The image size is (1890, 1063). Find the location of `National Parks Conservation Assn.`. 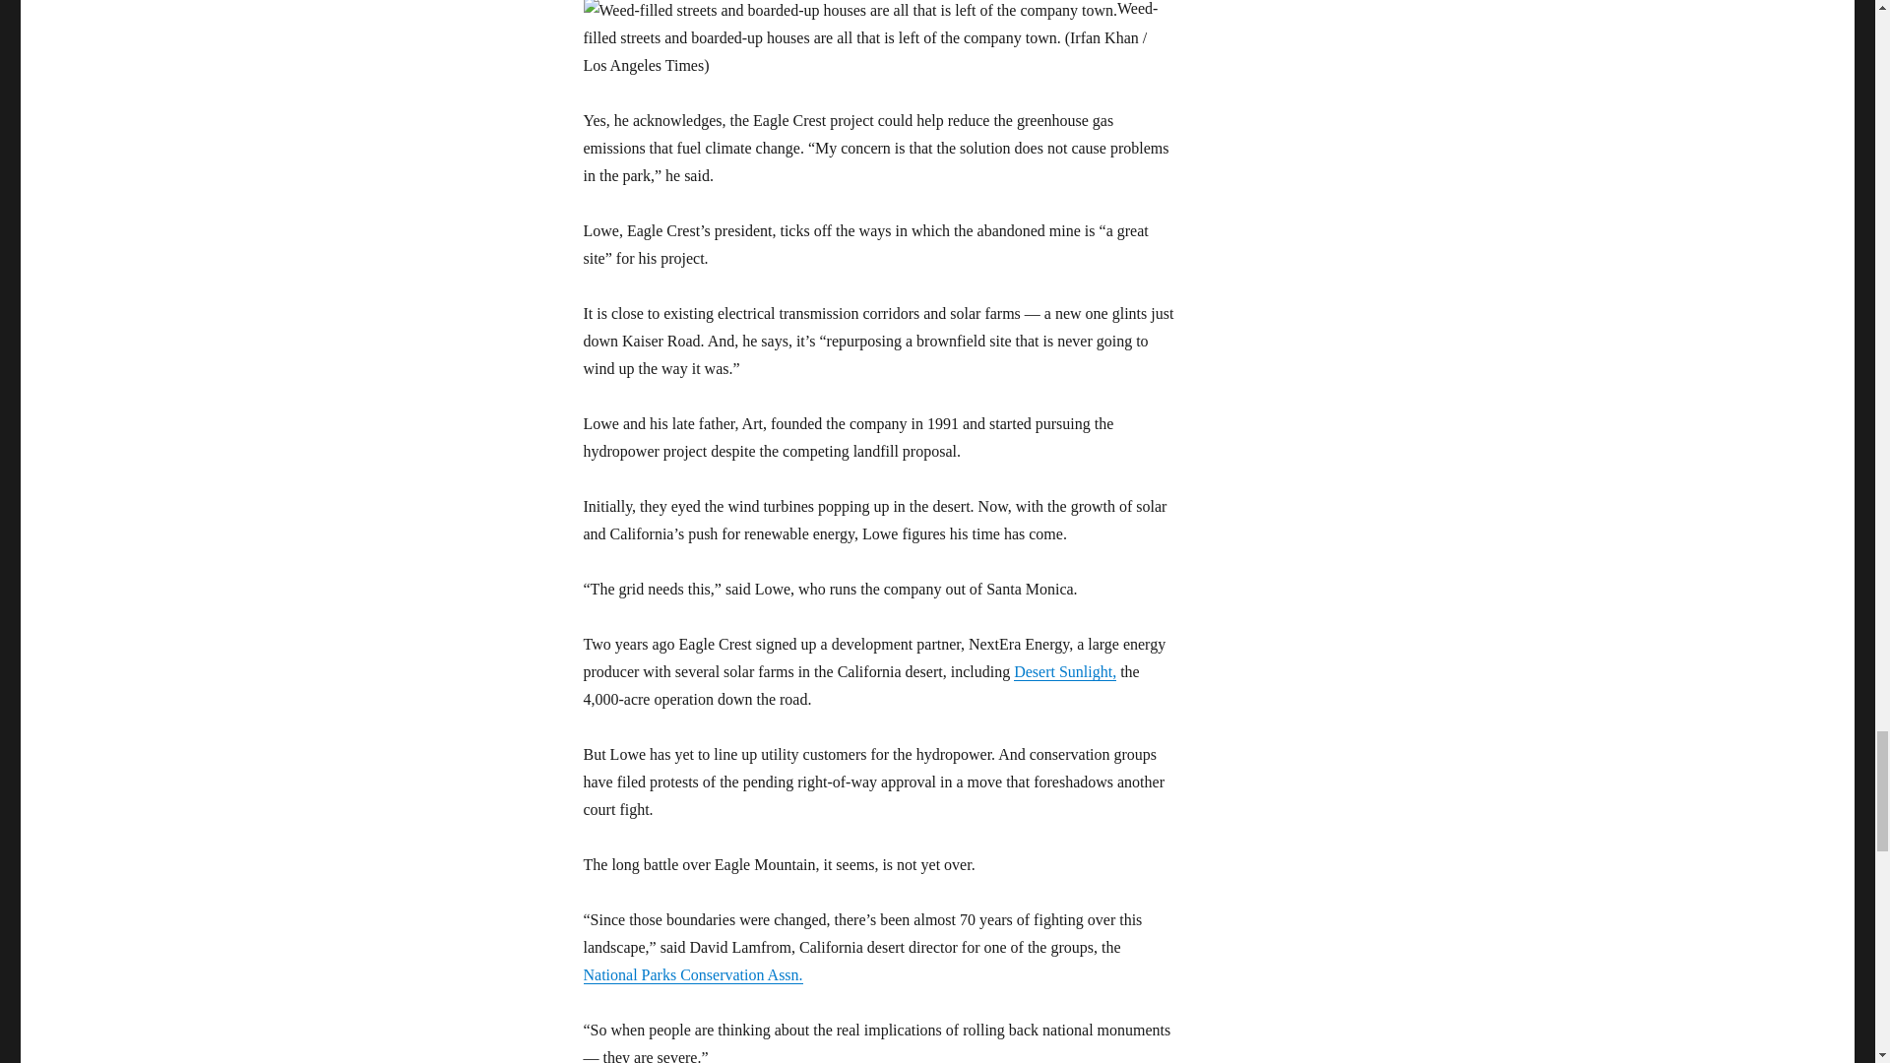

National Parks Conservation Assn. is located at coordinates (691, 974).